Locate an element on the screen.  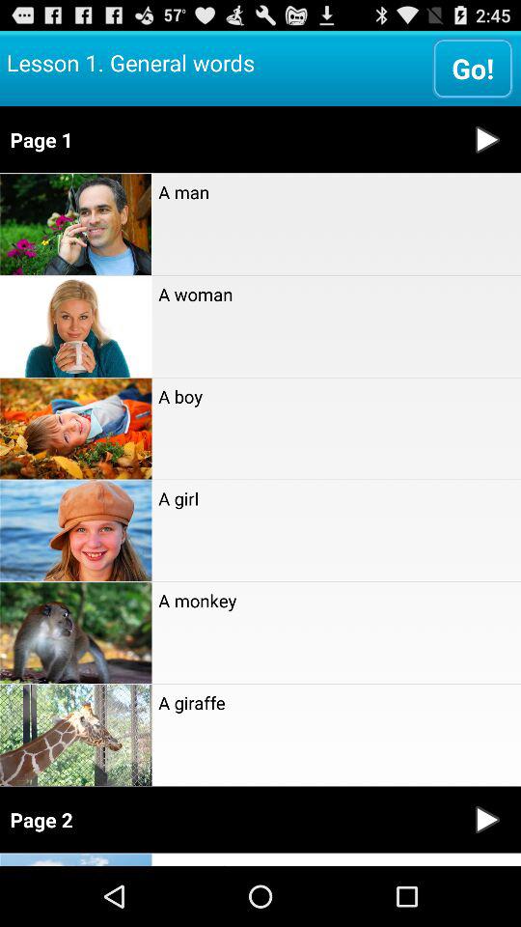
tap the page 2 item is located at coordinates (228, 819).